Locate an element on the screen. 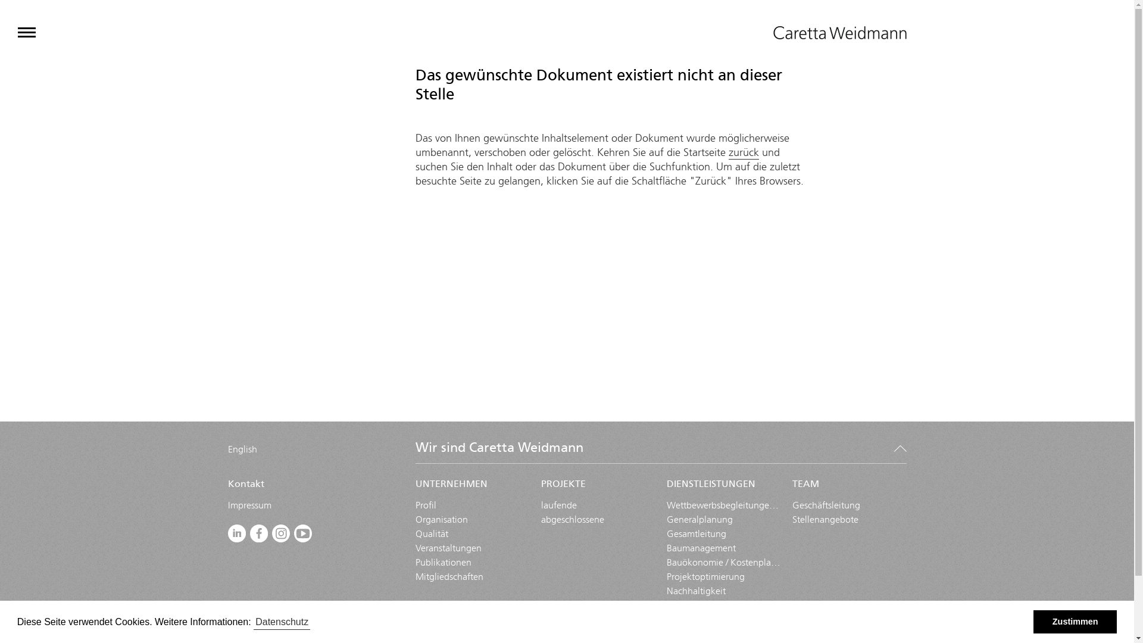 Image resolution: width=1143 pixels, height=643 pixels. English is located at coordinates (242, 449).